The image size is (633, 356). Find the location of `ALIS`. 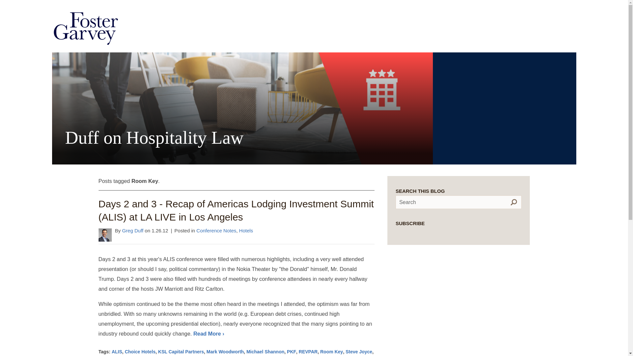

ALIS is located at coordinates (117, 351).